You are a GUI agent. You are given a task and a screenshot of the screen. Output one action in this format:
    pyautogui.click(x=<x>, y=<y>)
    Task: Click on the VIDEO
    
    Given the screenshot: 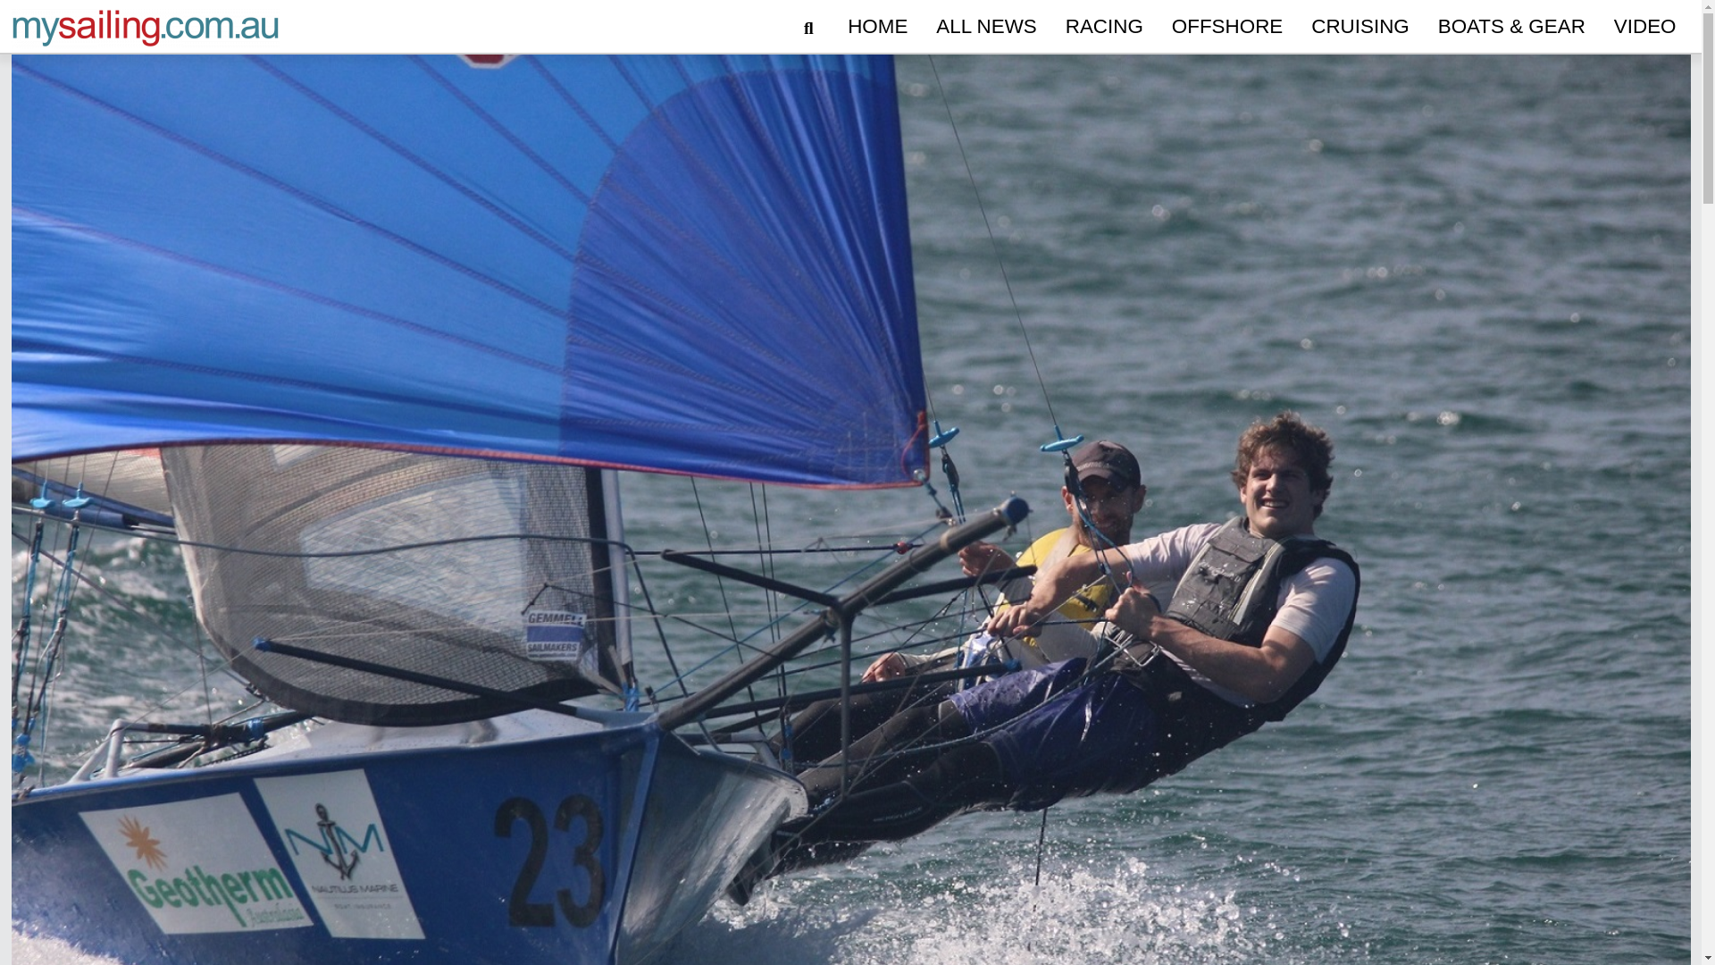 What is the action you would take?
    pyautogui.click(x=1645, y=27)
    